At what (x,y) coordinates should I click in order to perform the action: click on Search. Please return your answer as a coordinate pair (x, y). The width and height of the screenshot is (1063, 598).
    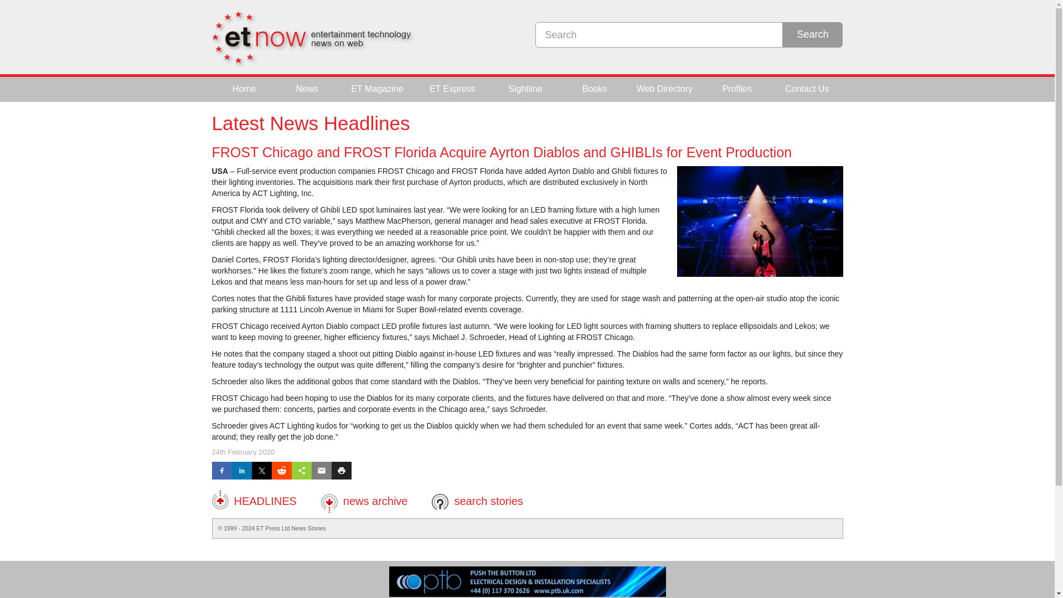
    Looking at the image, I should click on (813, 34).